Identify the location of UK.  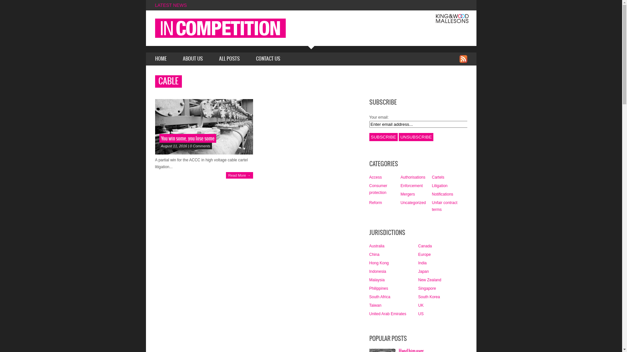
(421, 305).